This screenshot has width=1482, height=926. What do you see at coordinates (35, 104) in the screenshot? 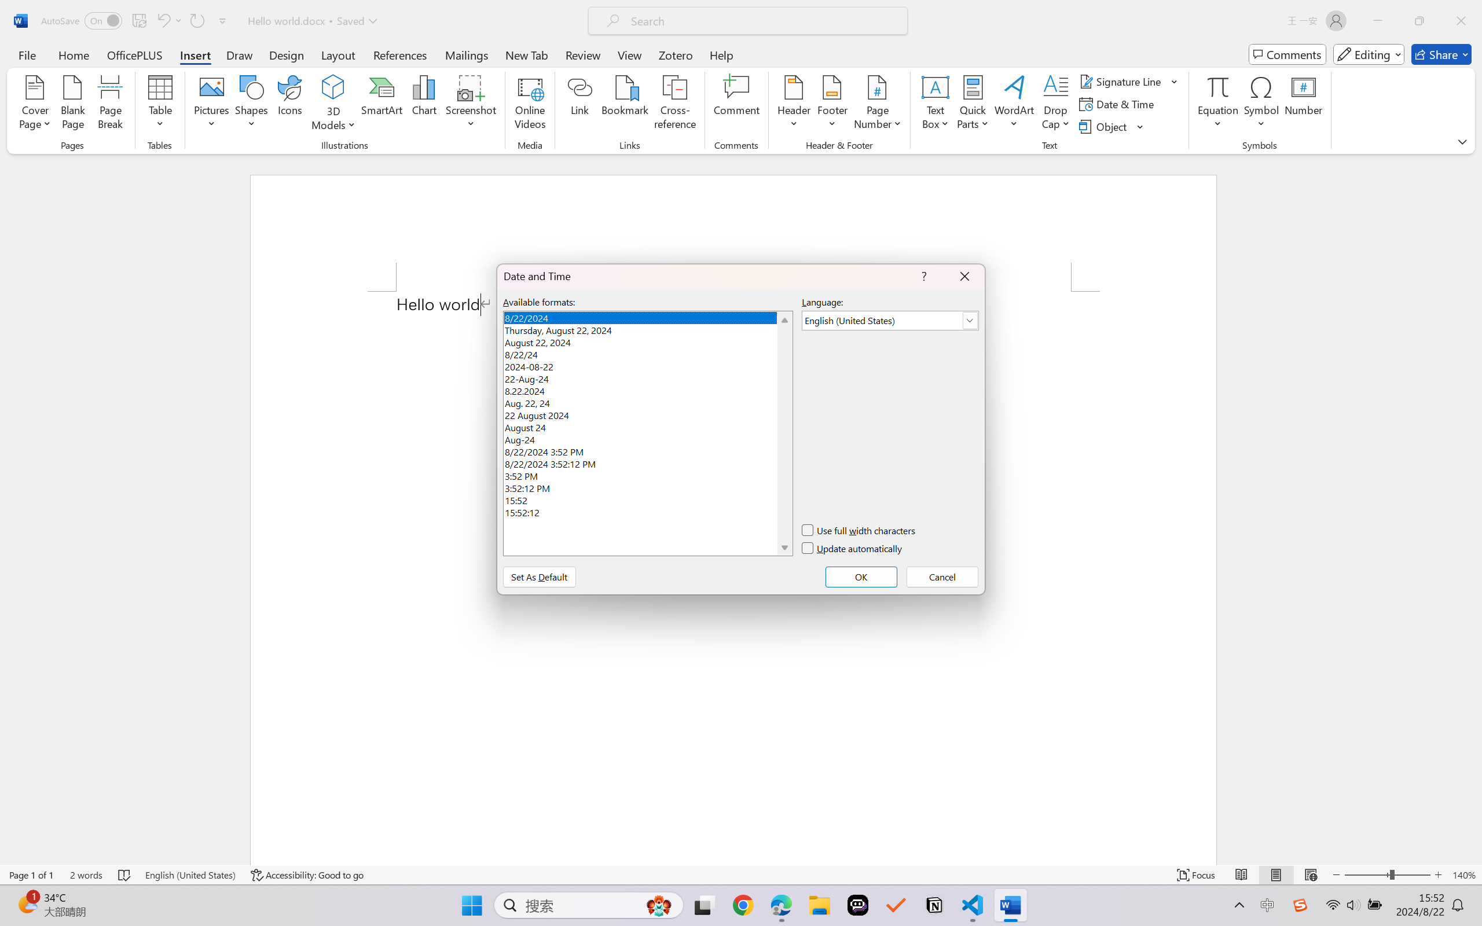
I see `Cover Page` at bounding box center [35, 104].